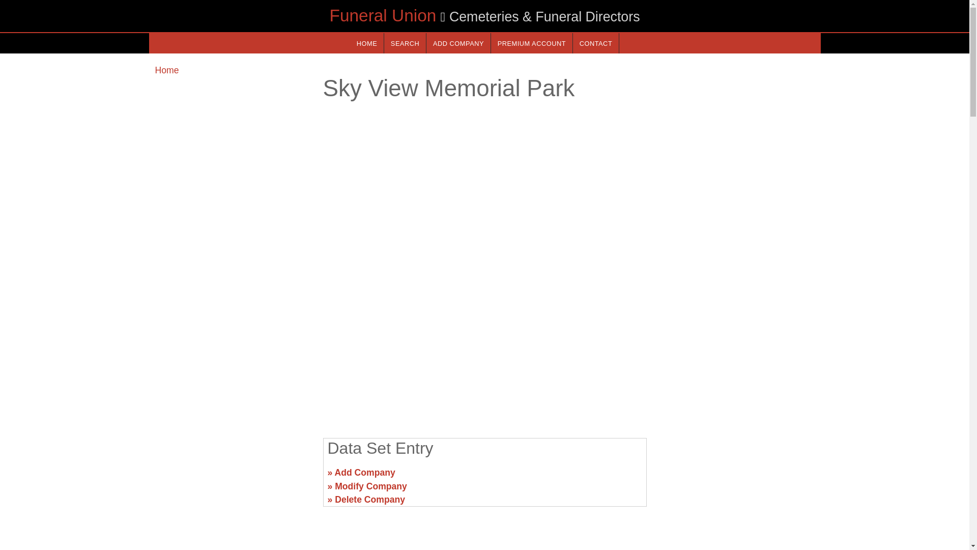 The image size is (977, 550). I want to click on Funeral Union, so click(383, 15).